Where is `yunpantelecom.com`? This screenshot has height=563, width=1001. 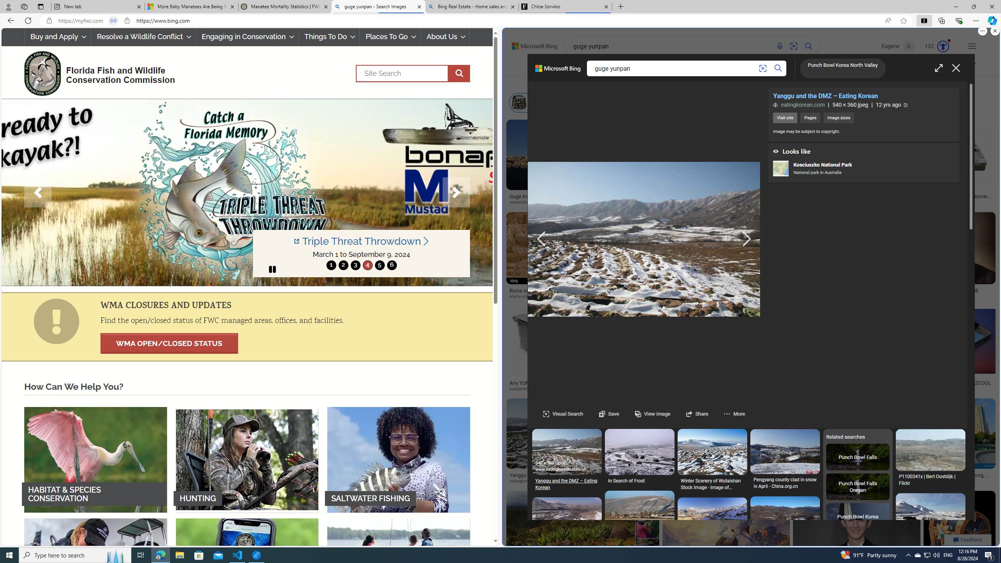 yunpantelecom.com is located at coordinates (532, 389).